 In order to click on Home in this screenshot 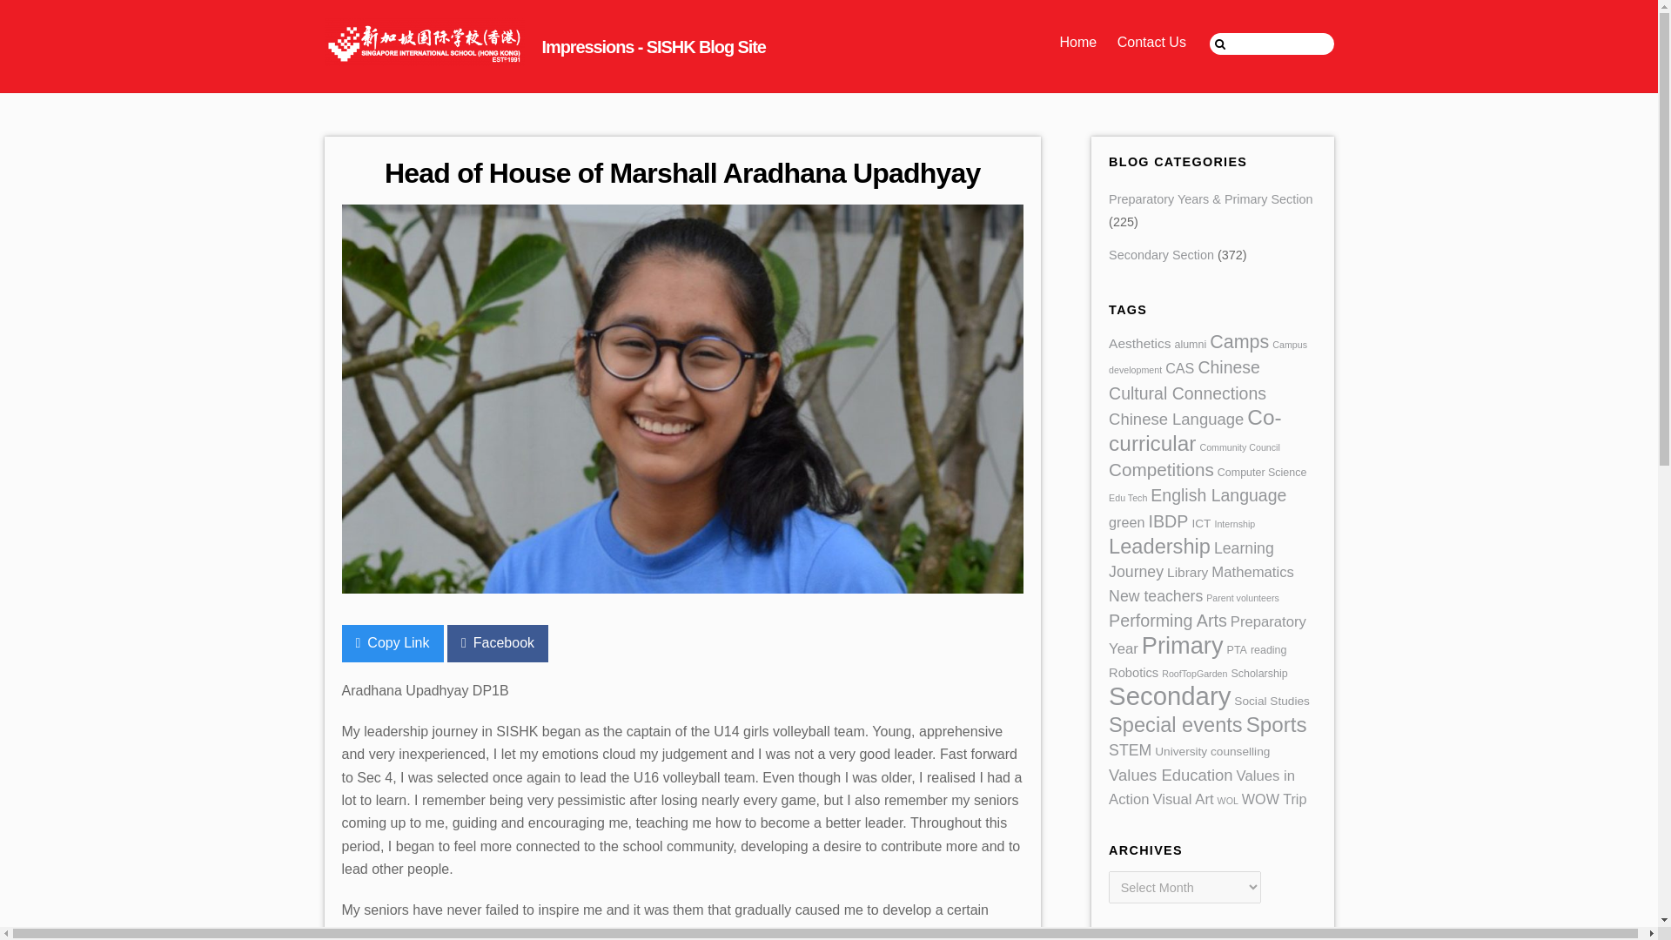, I will do `click(1077, 42)`.